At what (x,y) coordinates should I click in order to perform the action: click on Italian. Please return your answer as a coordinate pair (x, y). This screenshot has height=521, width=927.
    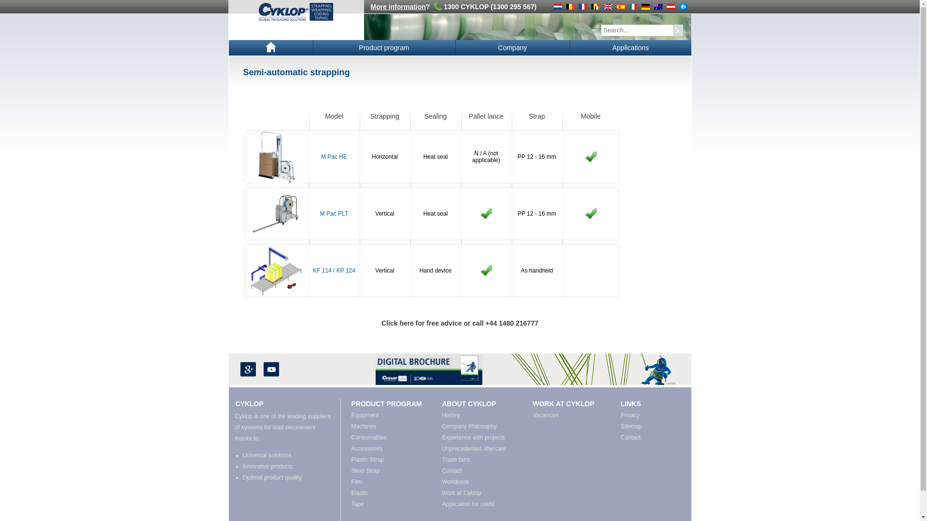
    Looking at the image, I should click on (632, 7).